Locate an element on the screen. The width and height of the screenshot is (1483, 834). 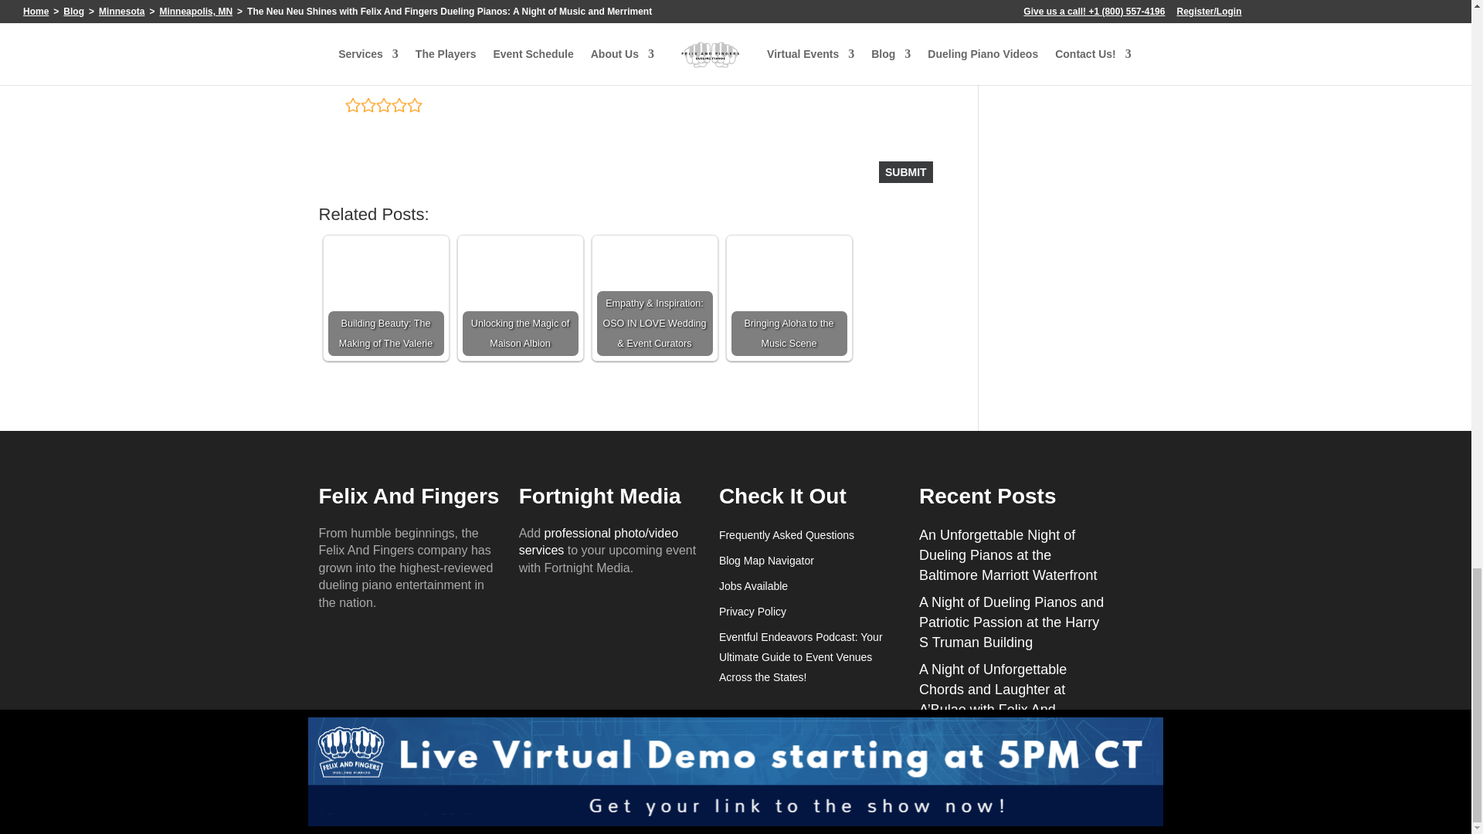
Bringing Aloha to the Music Scene is located at coordinates (789, 298).